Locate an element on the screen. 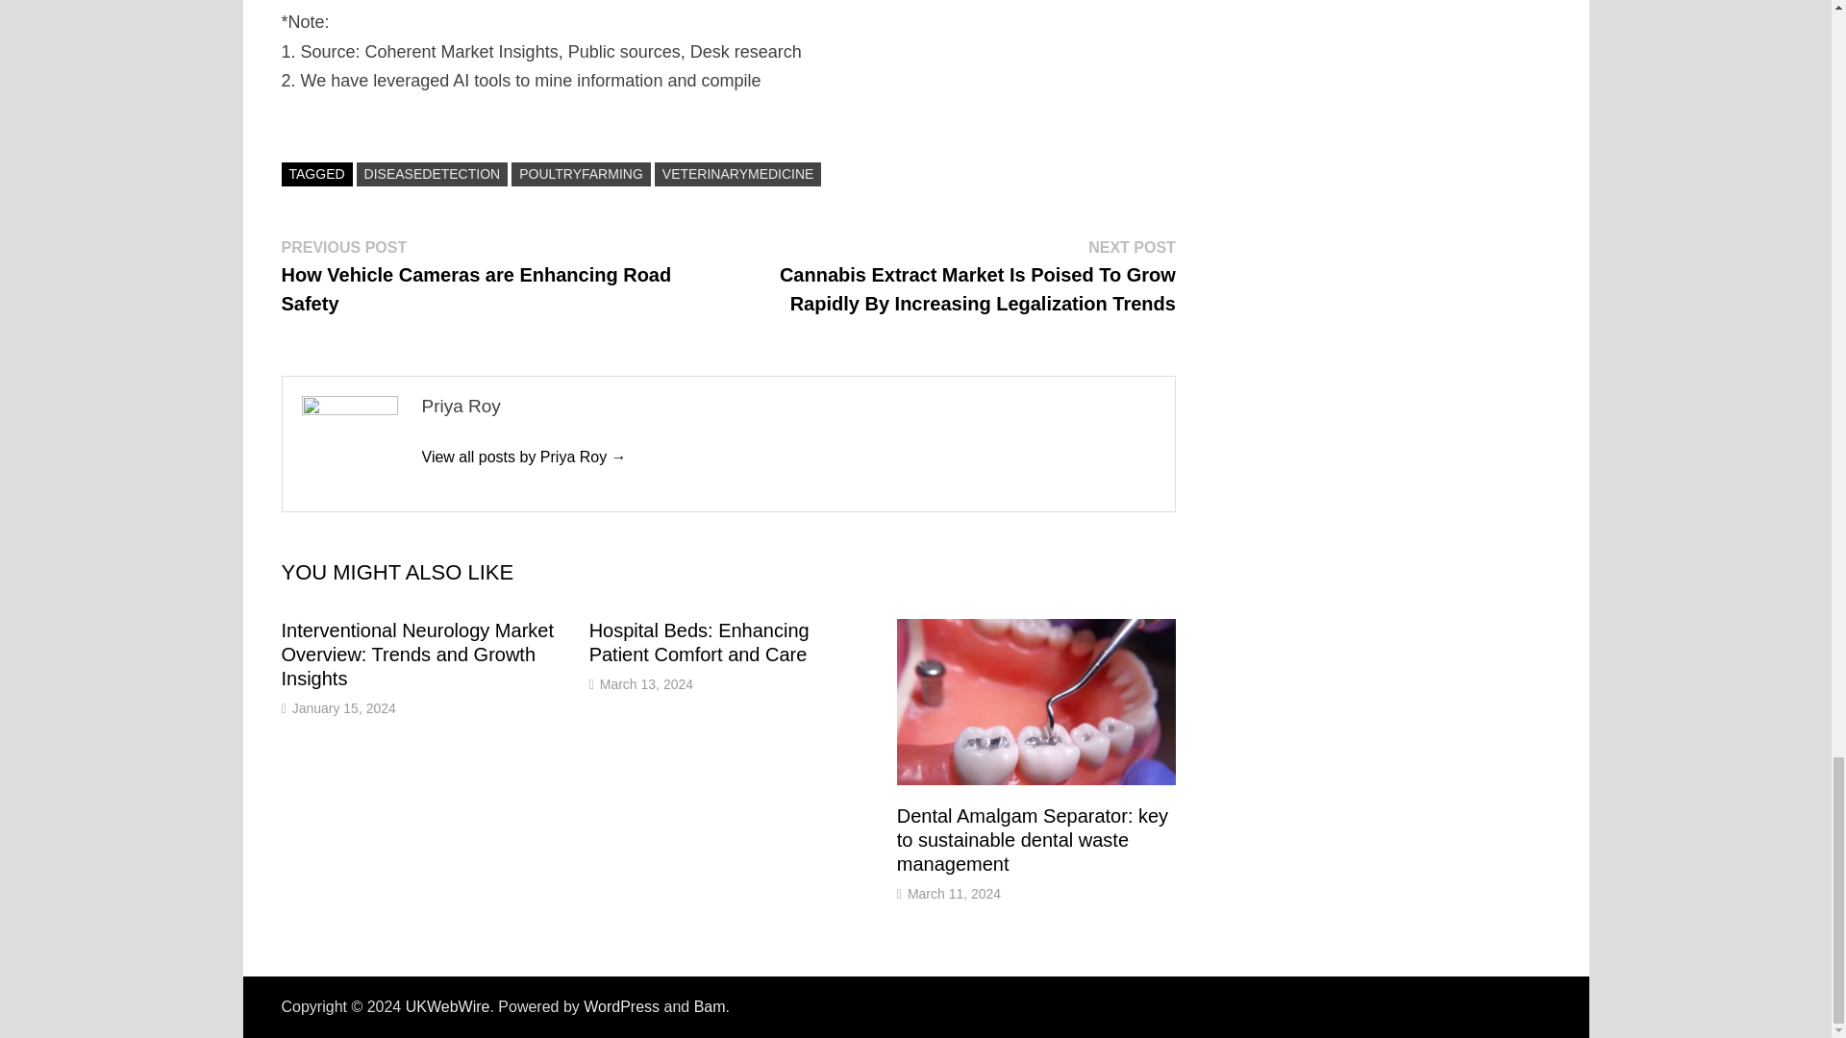  Hospital Beds: Enhancing Patient Comfort and Care is located at coordinates (699, 642).